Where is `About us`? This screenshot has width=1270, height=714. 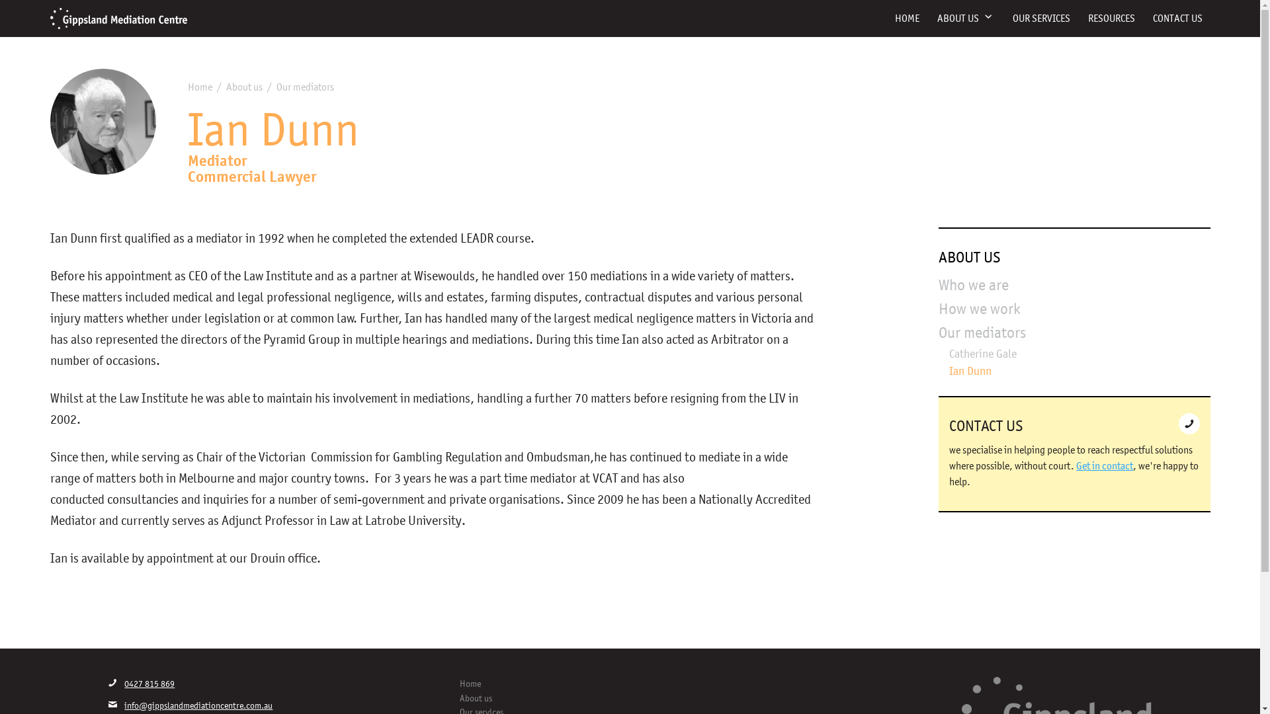 About us is located at coordinates (245, 87).